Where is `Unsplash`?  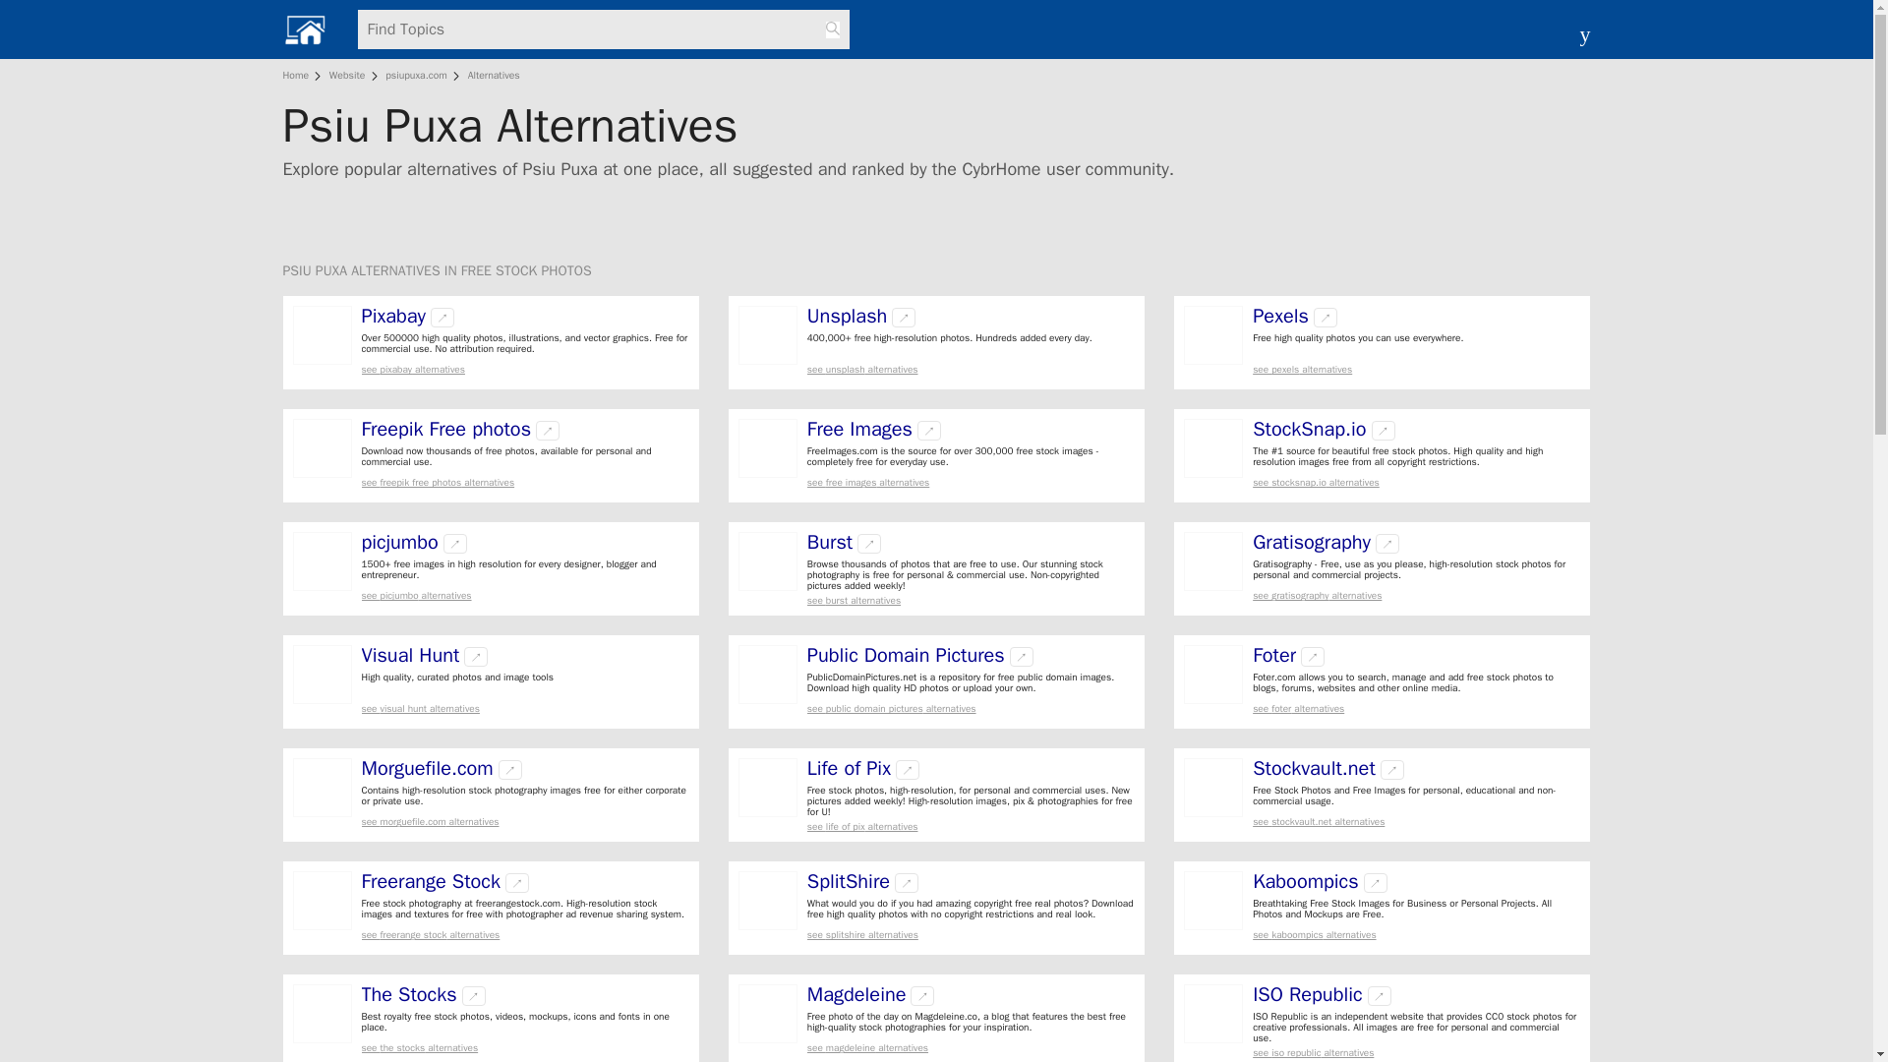
Unsplash is located at coordinates (848, 317).